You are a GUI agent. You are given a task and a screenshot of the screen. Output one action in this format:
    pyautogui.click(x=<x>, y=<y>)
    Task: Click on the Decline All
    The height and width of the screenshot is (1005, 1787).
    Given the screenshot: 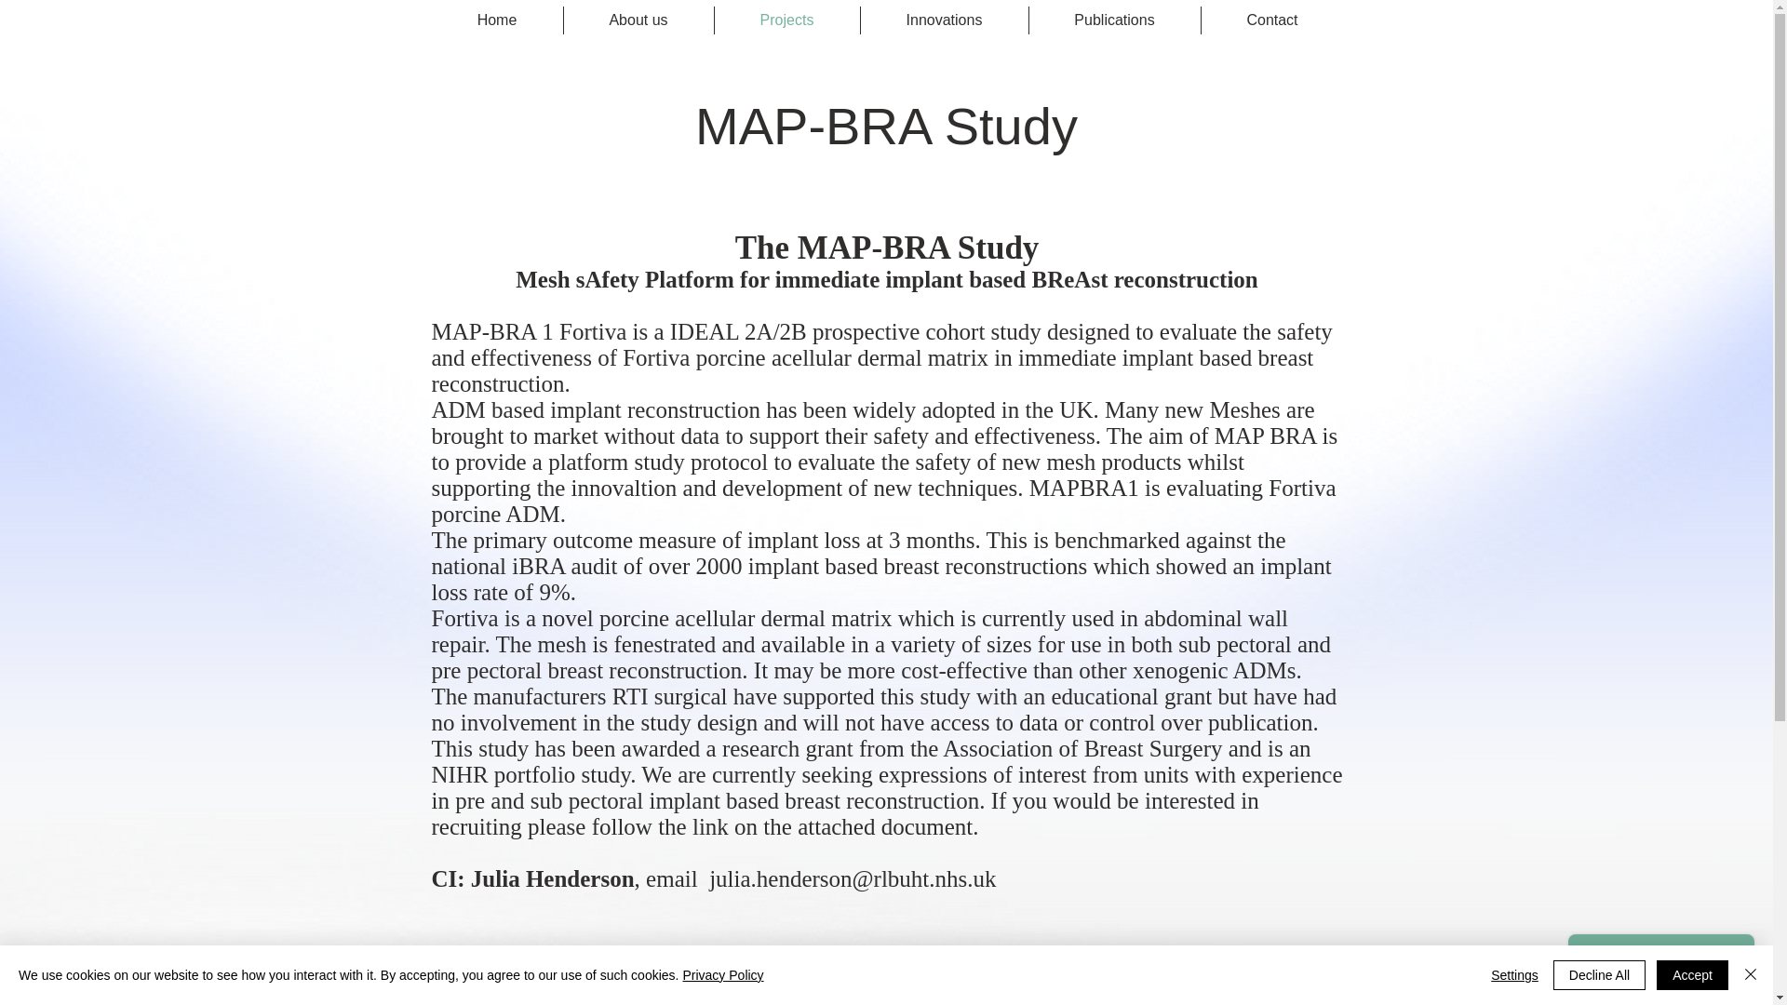 What is the action you would take?
    pyautogui.click(x=1599, y=975)
    